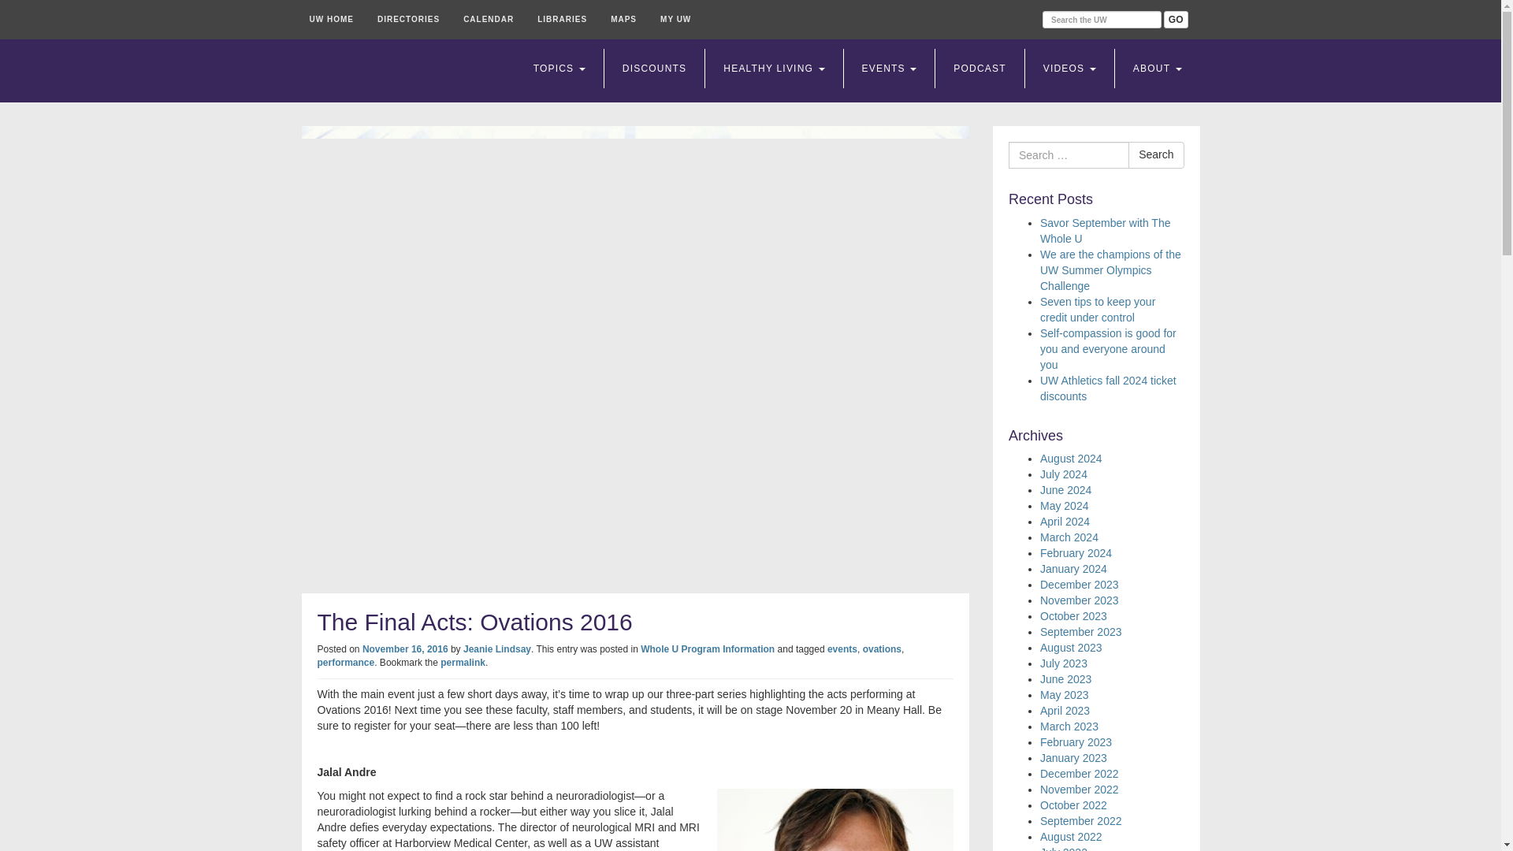 This screenshot has height=851, width=1513. What do you see at coordinates (331, 19) in the screenshot?
I see `UW HOME` at bounding box center [331, 19].